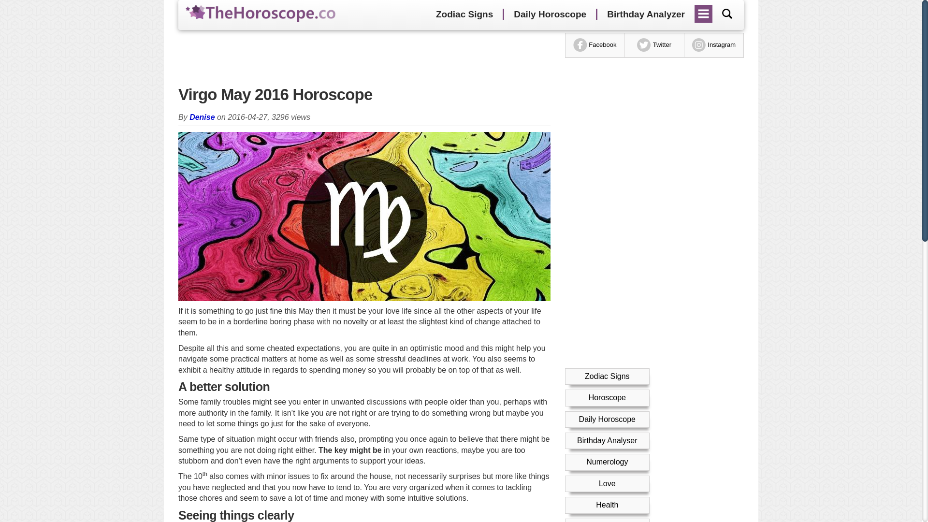 Image resolution: width=928 pixels, height=522 pixels. I want to click on Zodiac Signs, so click(607, 376).